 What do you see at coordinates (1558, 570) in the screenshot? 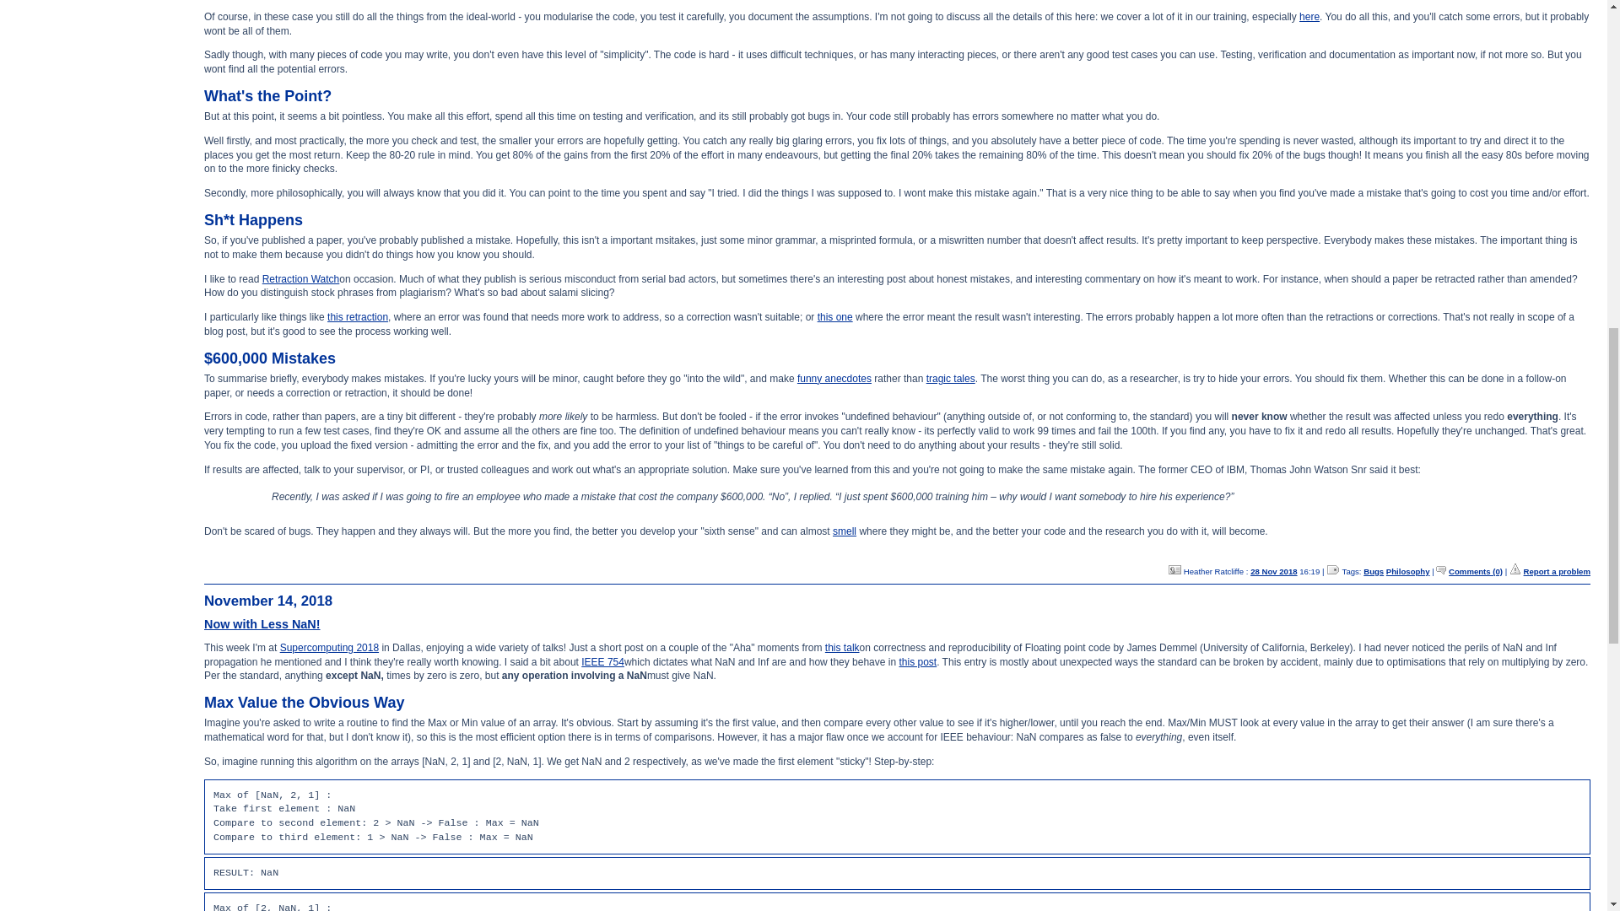
I see `Report a problem` at bounding box center [1558, 570].